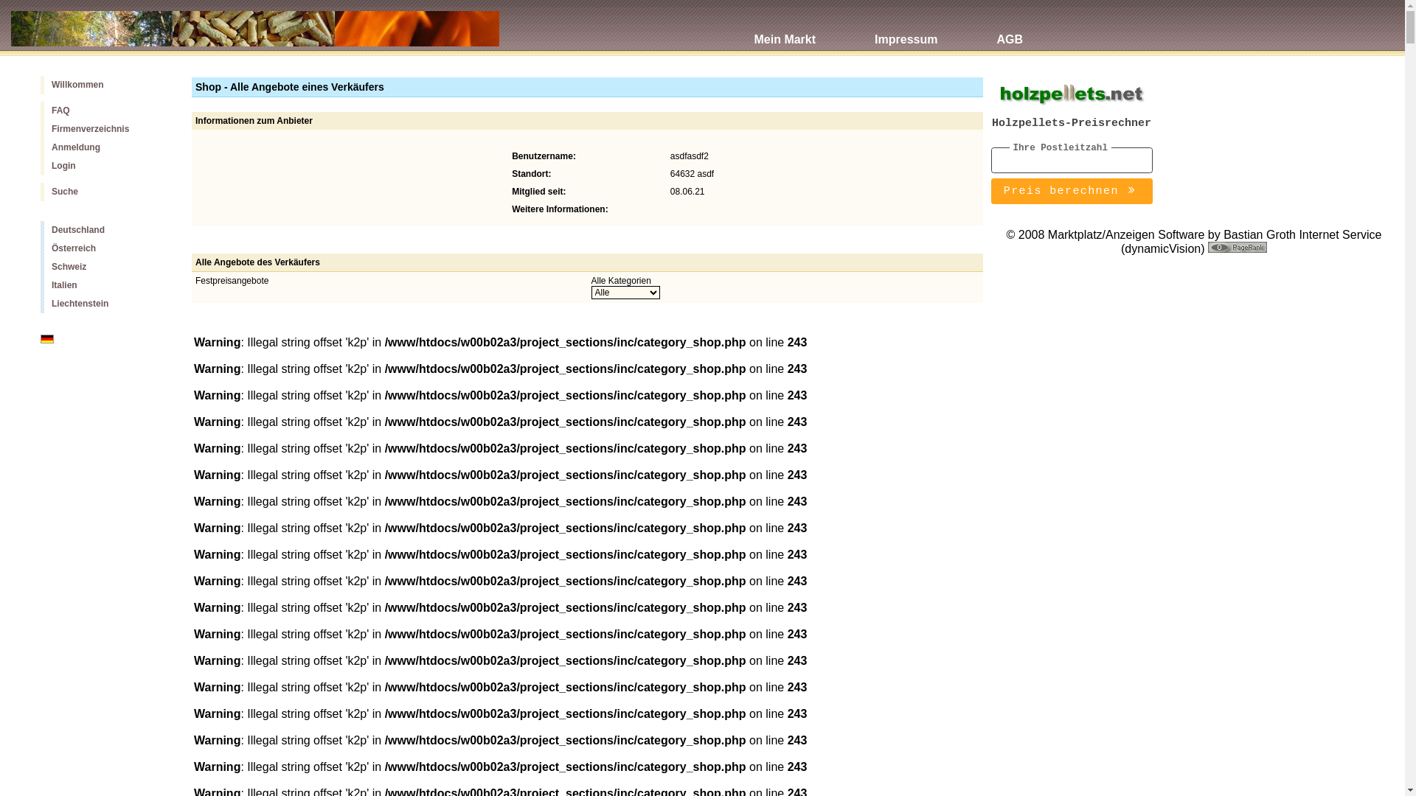  What do you see at coordinates (105, 111) in the screenshot?
I see `FAQ` at bounding box center [105, 111].